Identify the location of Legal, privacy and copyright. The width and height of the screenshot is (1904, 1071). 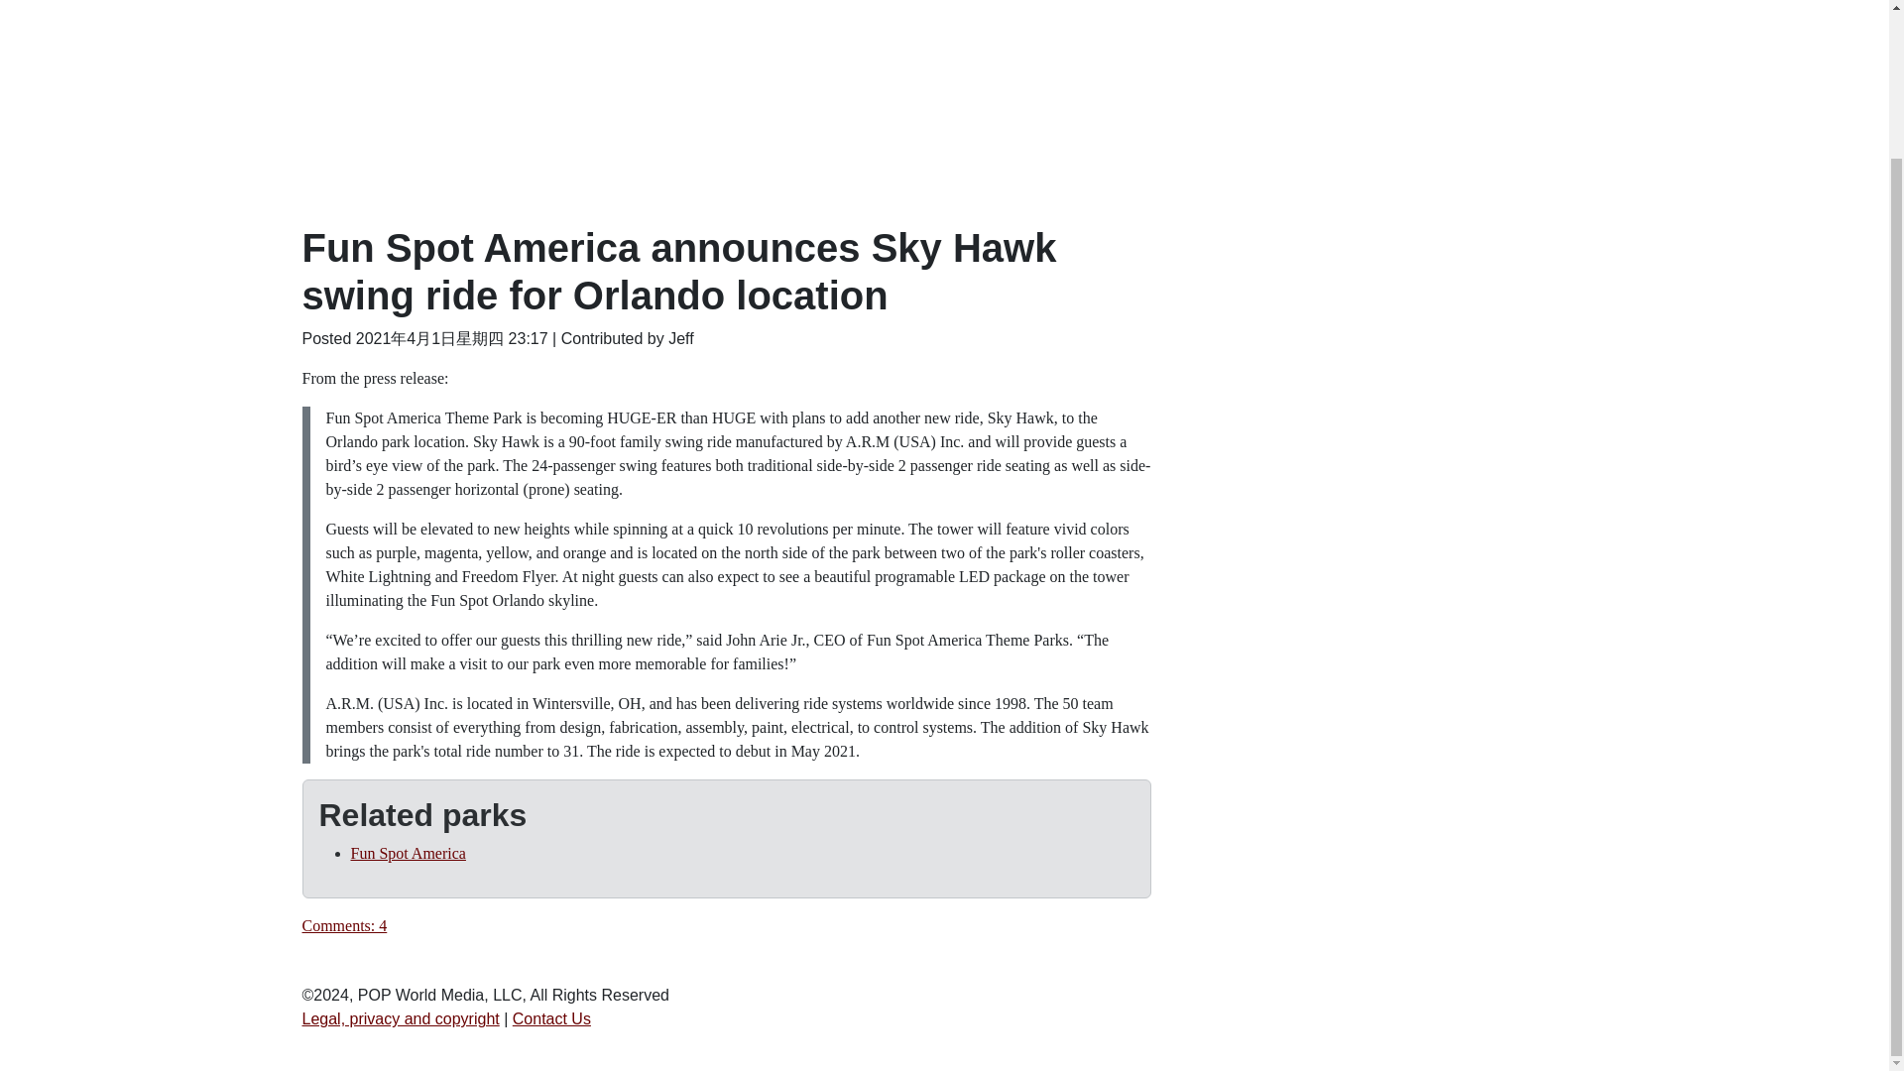
(400, 1018).